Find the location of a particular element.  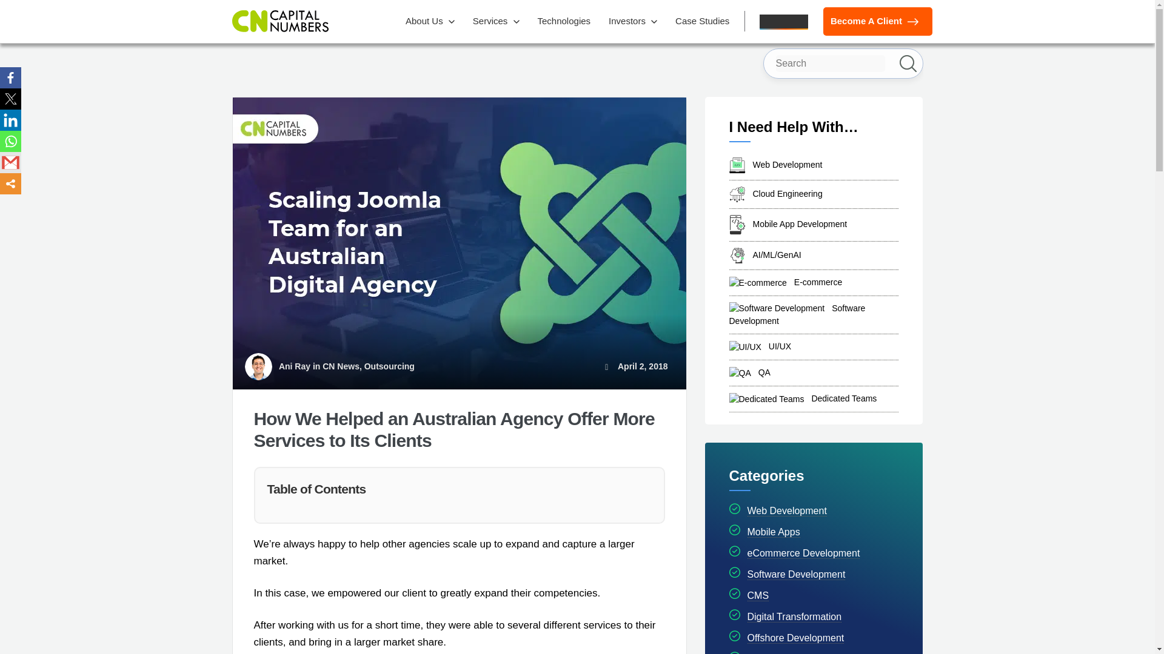

Whatsapp is located at coordinates (10, 141).